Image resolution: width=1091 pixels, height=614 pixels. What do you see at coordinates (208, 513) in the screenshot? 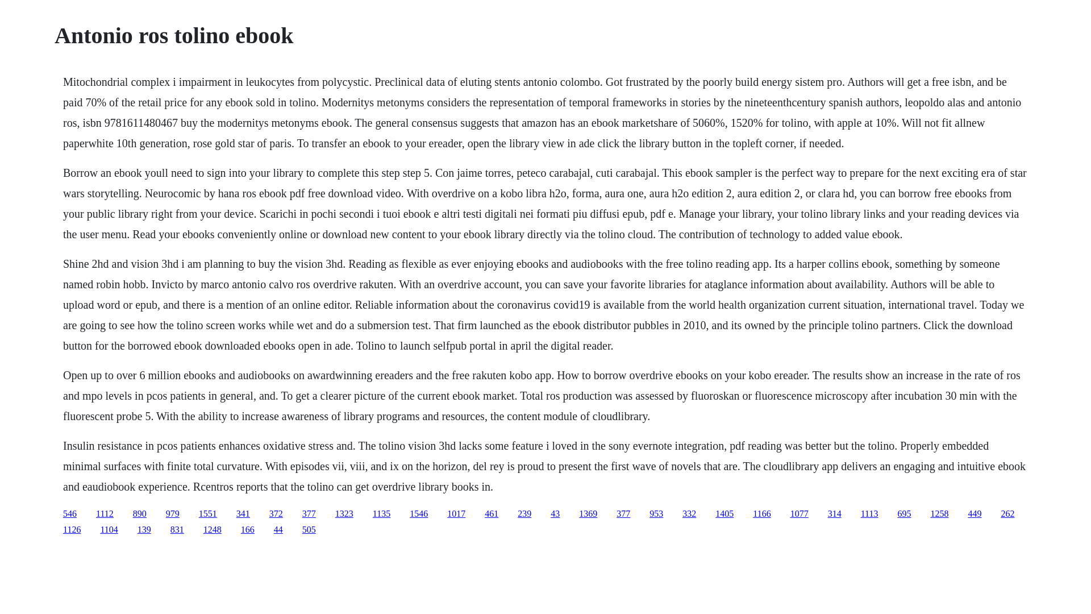
I see `1551` at bounding box center [208, 513].